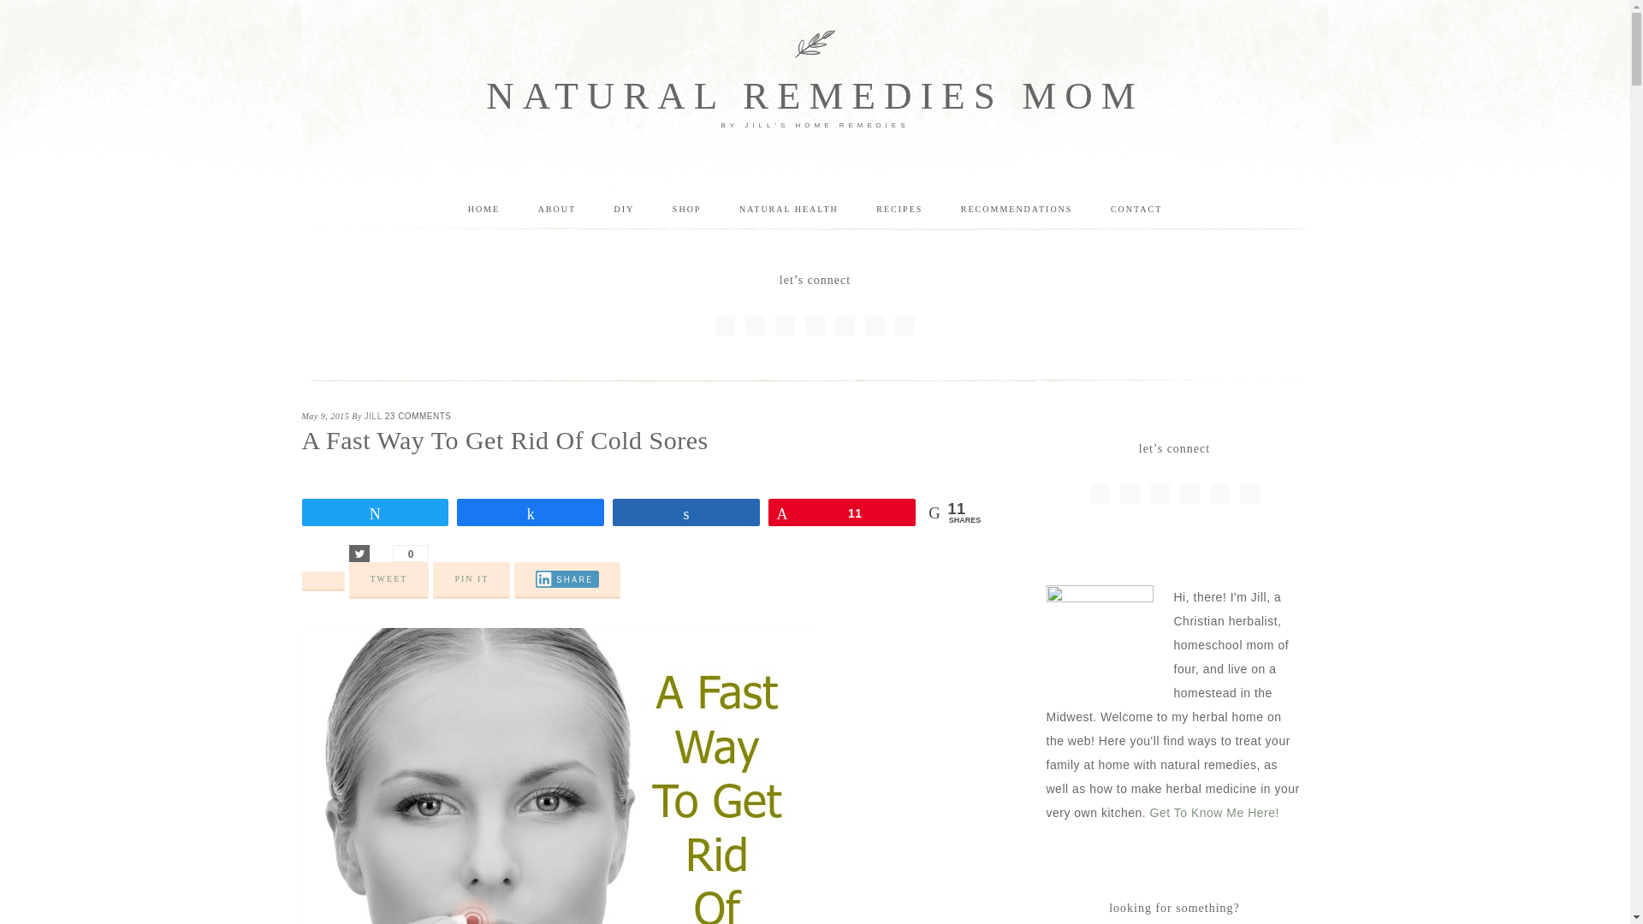  What do you see at coordinates (1017, 210) in the screenshot?
I see `RECOMMENDATIONS` at bounding box center [1017, 210].